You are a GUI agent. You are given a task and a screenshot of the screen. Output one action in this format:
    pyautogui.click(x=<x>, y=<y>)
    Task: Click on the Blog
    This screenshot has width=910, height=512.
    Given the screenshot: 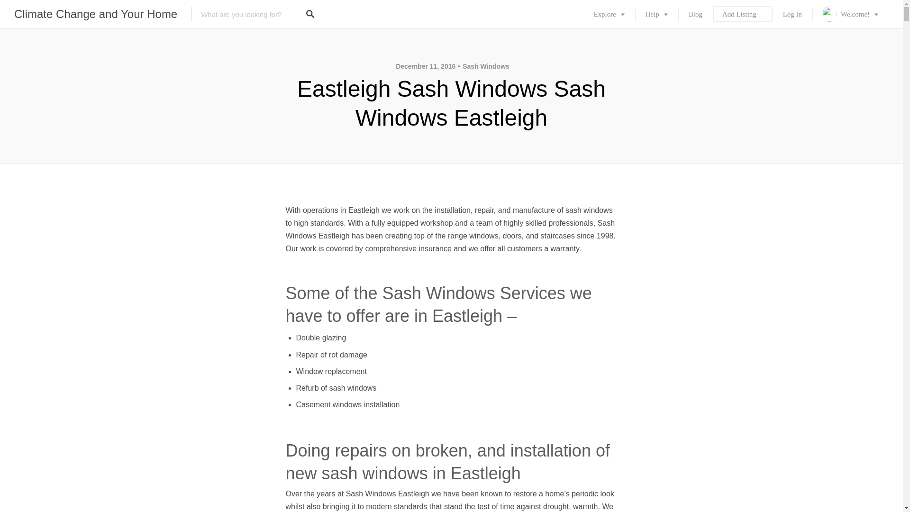 What is the action you would take?
    pyautogui.click(x=695, y=14)
    